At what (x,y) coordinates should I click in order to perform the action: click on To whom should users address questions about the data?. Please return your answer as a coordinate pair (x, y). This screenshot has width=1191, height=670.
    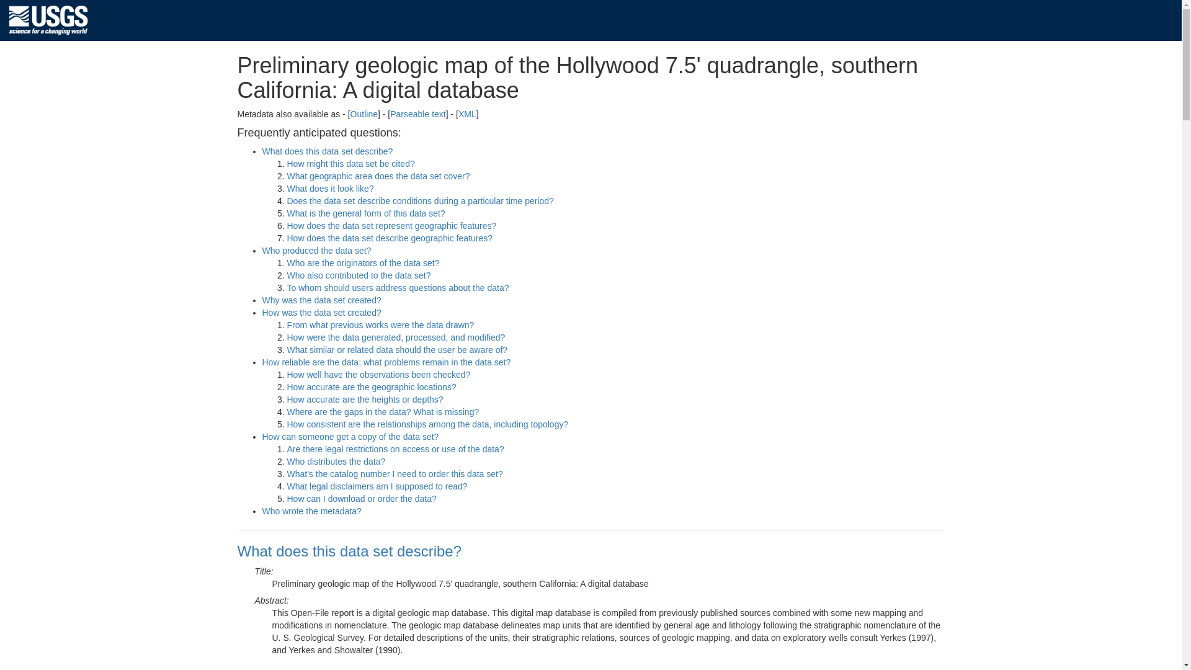
    Looking at the image, I should click on (397, 287).